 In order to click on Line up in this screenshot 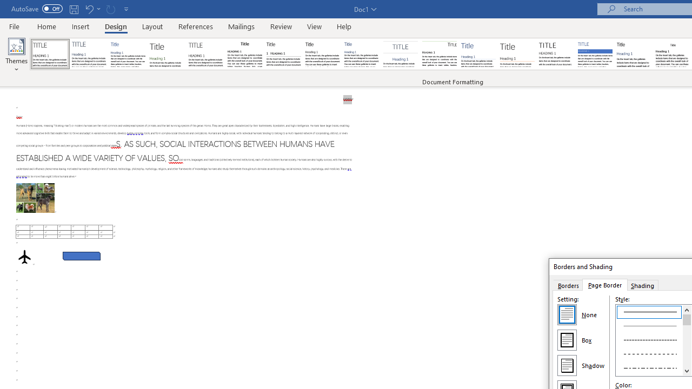, I will do `click(687, 310)`.